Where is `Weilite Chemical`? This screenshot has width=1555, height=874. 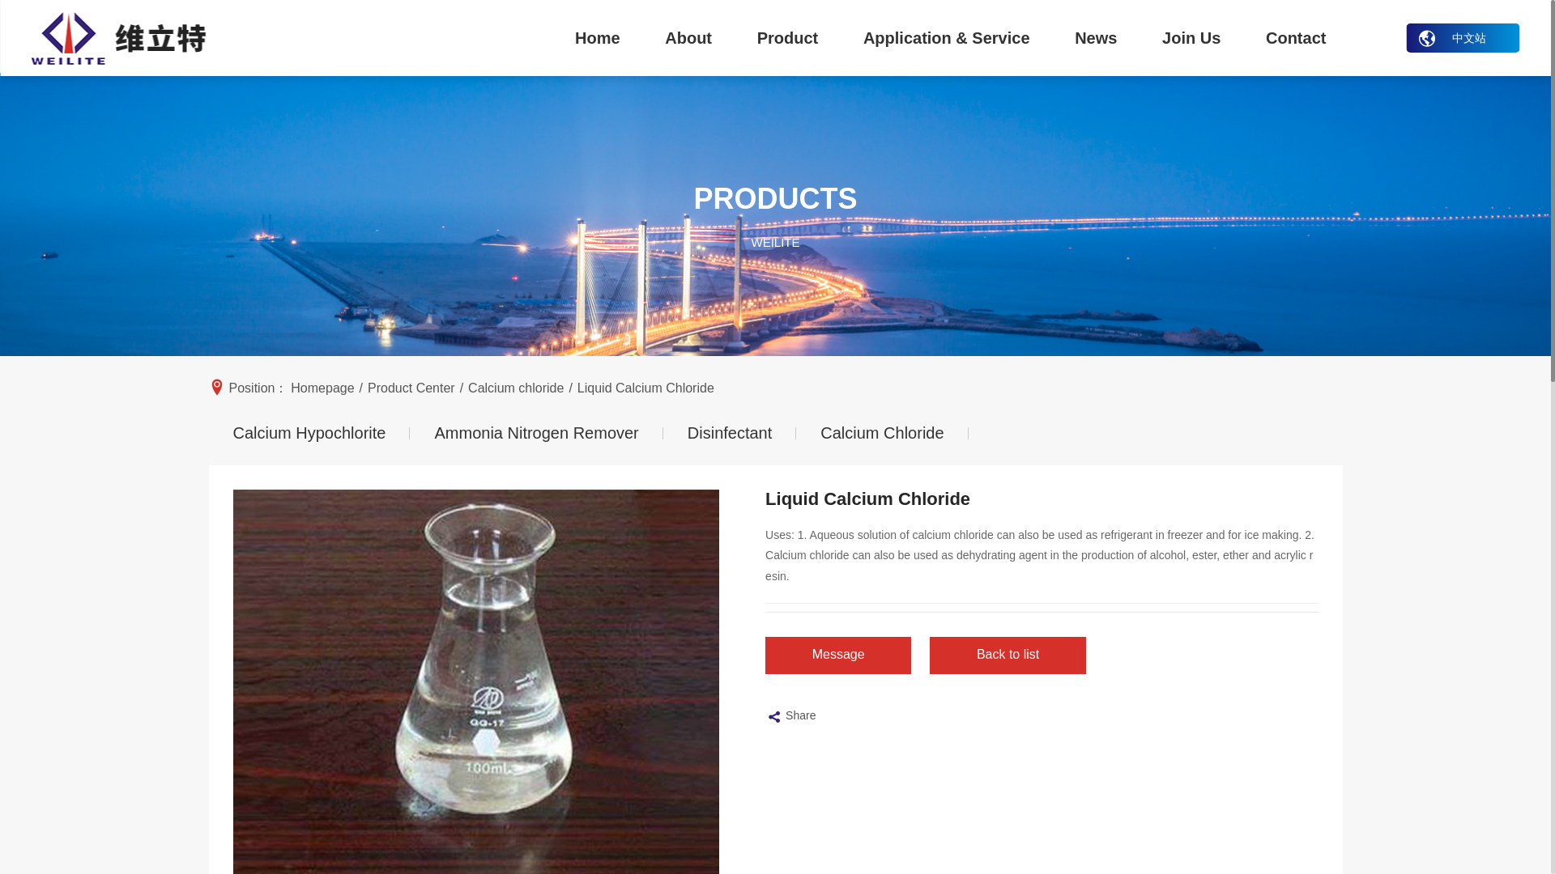 Weilite Chemical is located at coordinates (118, 38).